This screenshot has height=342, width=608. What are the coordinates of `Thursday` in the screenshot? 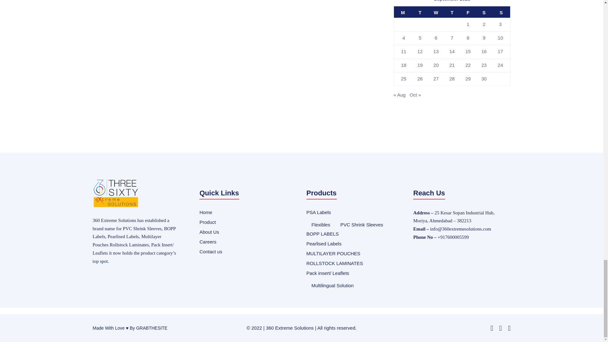 It's located at (452, 12).